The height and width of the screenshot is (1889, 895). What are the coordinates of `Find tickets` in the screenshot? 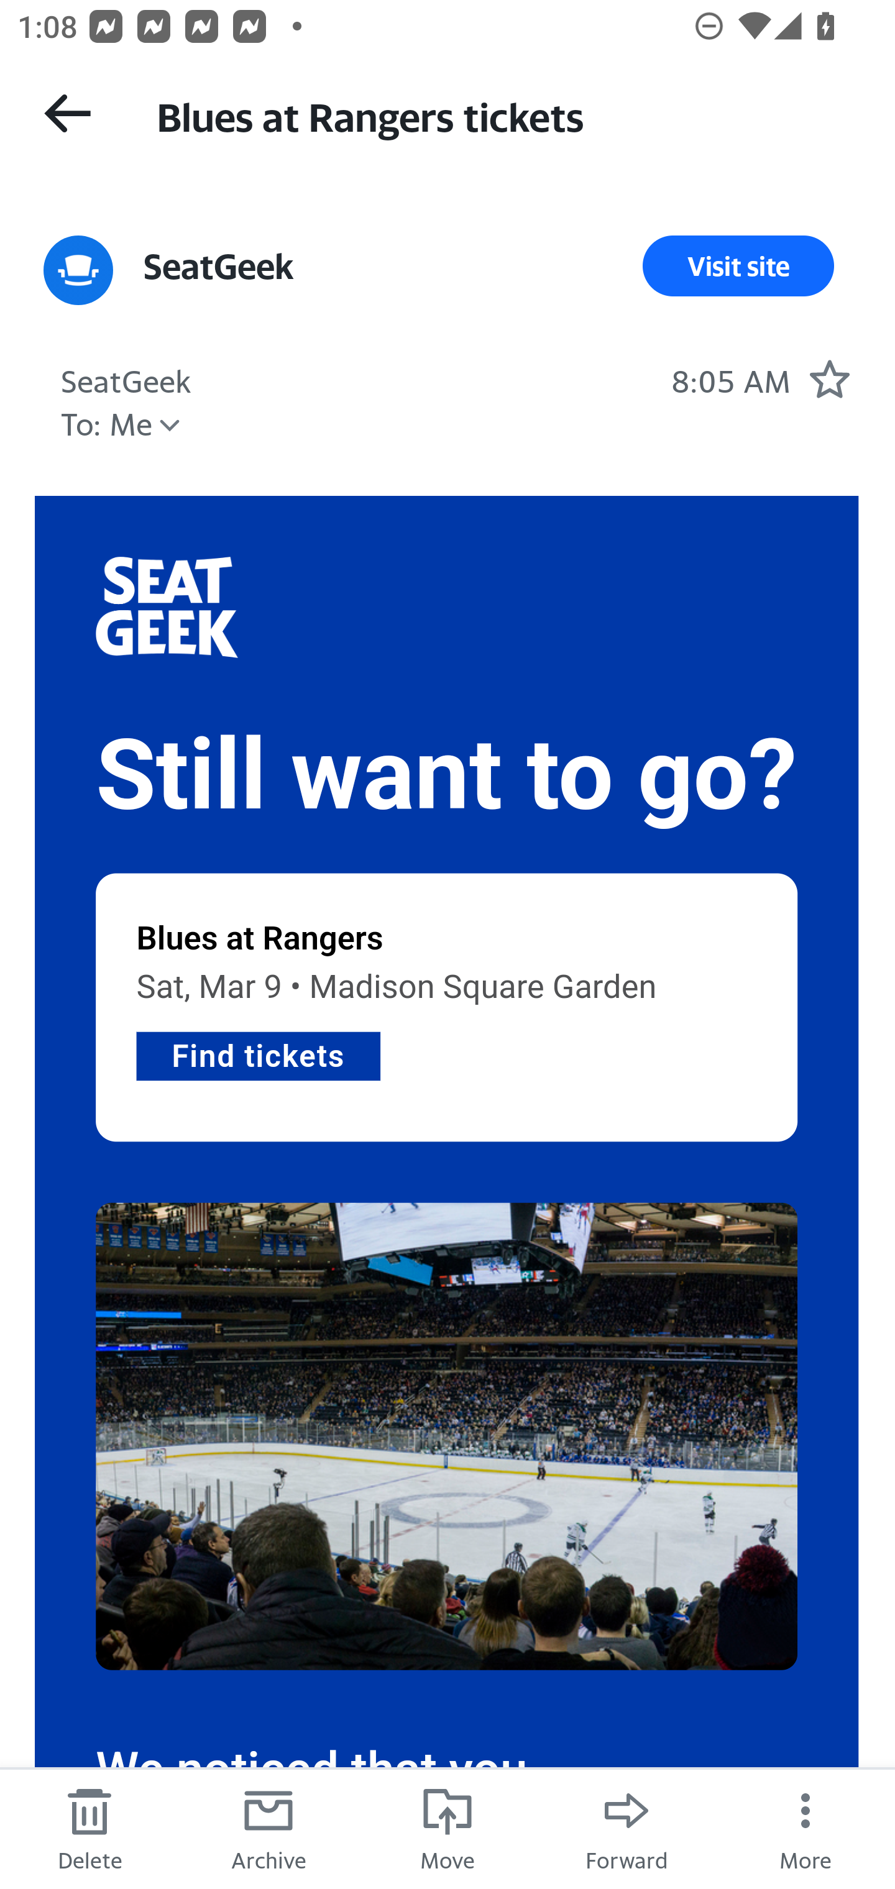 It's located at (258, 1054).